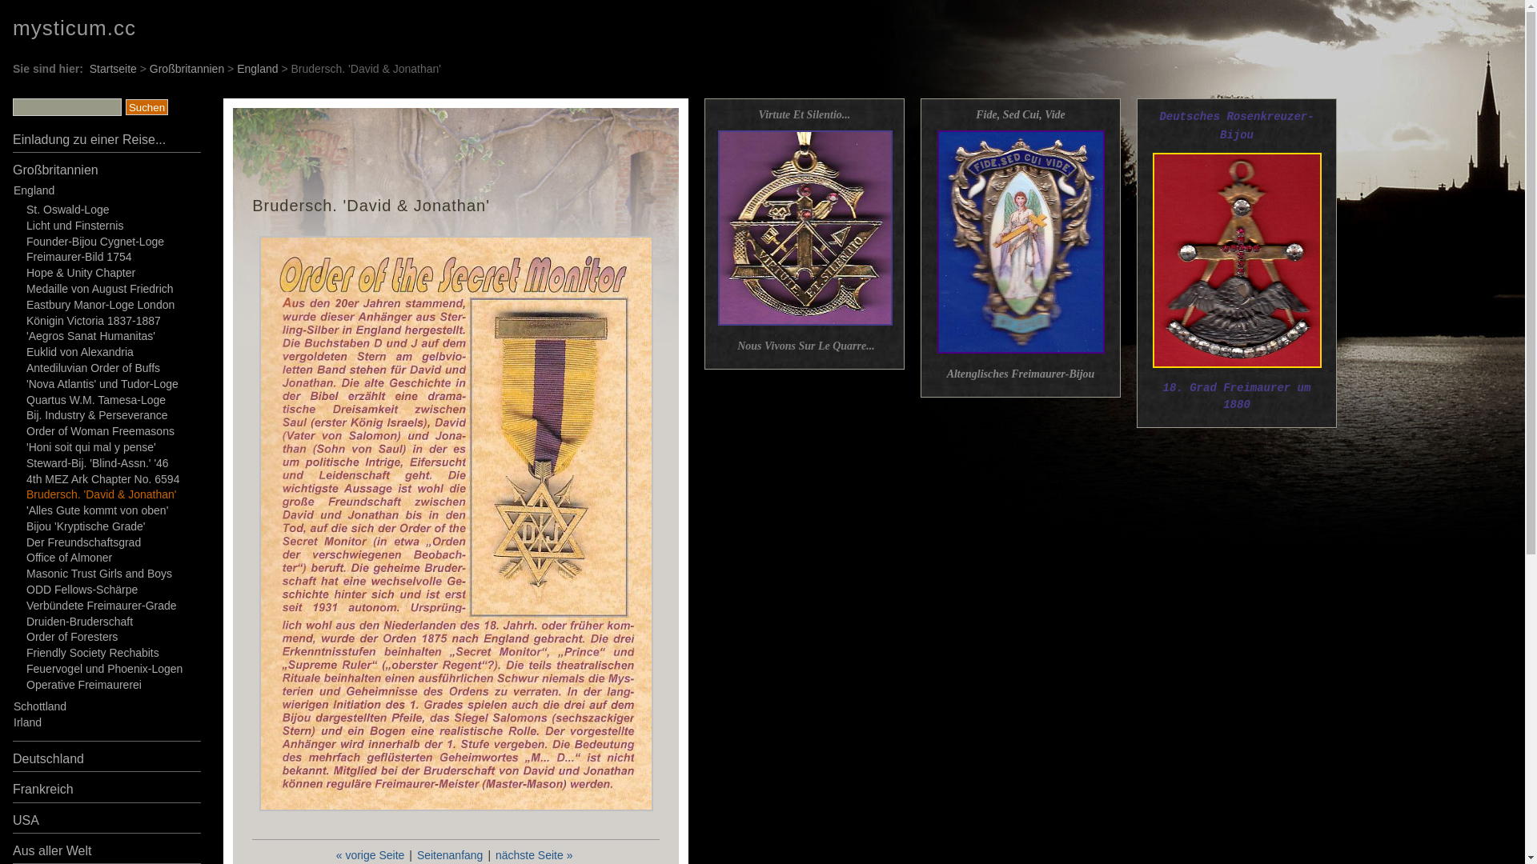 This screenshot has width=1537, height=864. Describe the element at coordinates (99, 574) in the screenshot. I see `Masonic Trust Girls and Boys` at that location.